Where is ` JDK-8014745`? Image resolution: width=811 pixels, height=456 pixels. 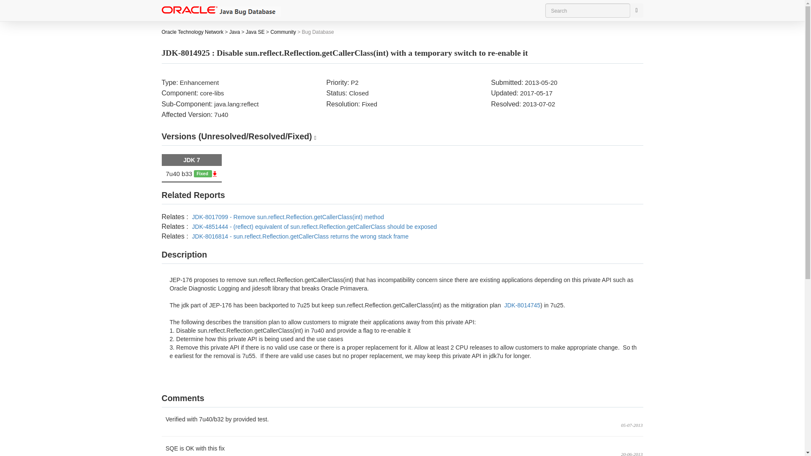
 JDK-8014745 is located at coordinates (522, 305).